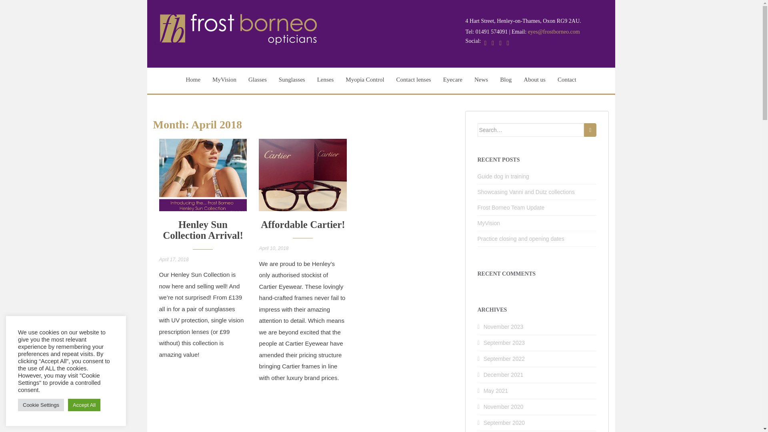  Describe the element at coordinates (566, 81) in the screenshot. I see `Contact` at that location.